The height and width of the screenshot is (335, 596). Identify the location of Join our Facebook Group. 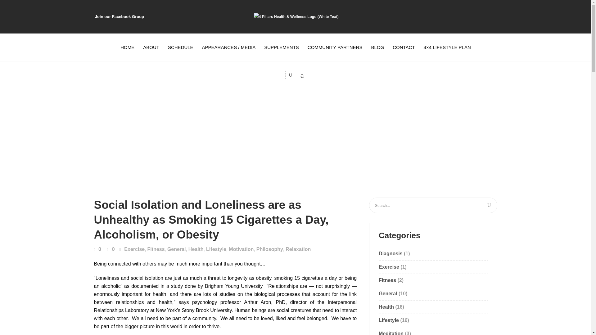
(119, 16).